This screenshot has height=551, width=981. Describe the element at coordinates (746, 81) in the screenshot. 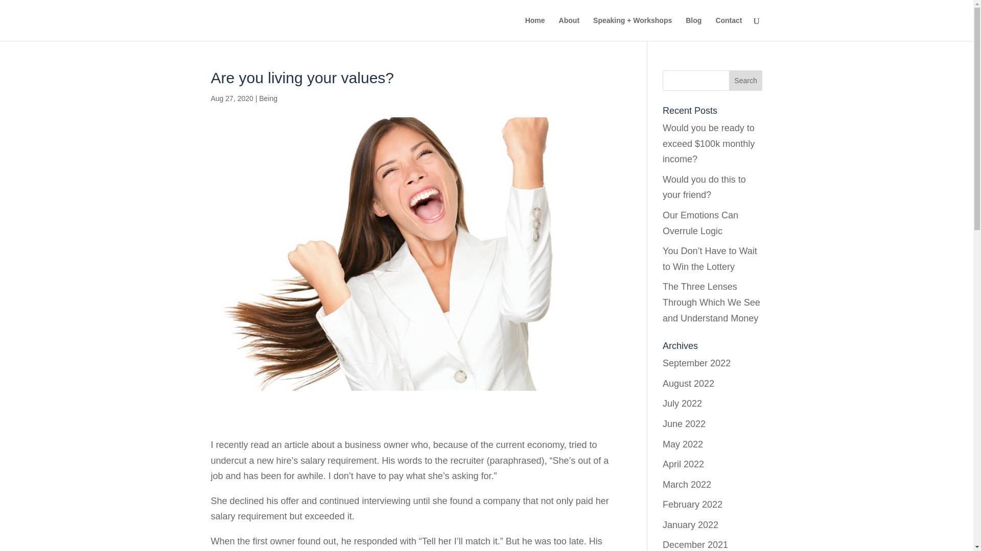

I see `Search` at that location.